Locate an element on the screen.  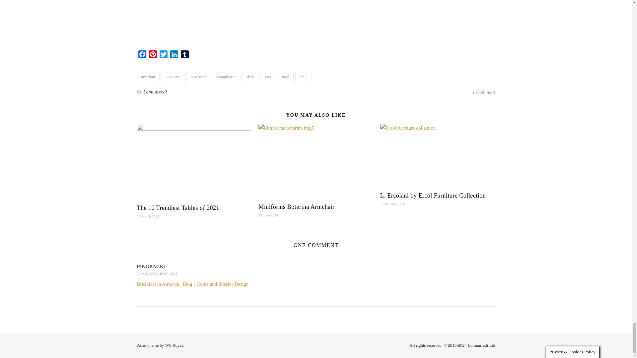
table is located at coordinates (303, 77).